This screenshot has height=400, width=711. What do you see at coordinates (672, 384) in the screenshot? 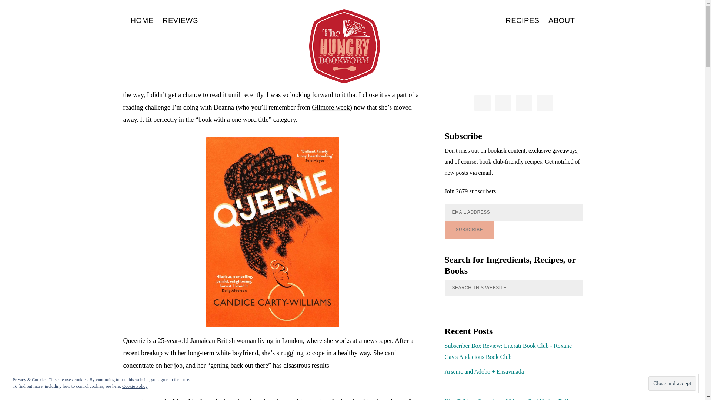
I see `Close and accept` at bounding box center [672, 384].